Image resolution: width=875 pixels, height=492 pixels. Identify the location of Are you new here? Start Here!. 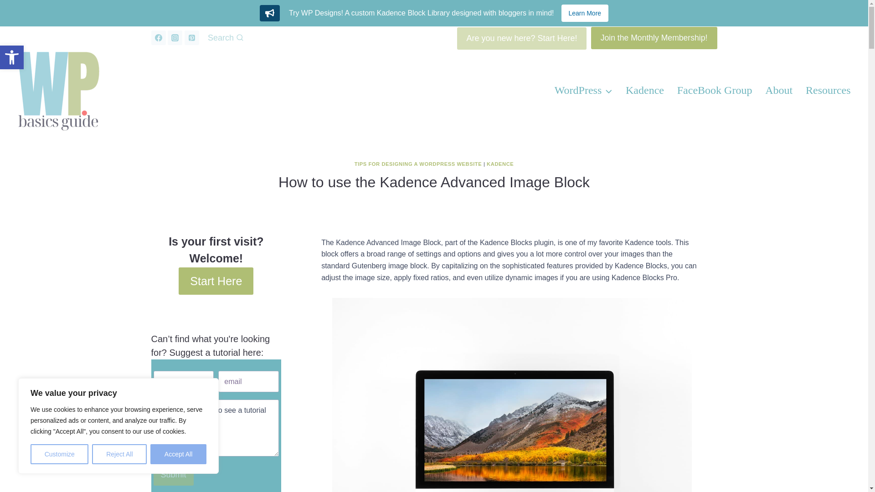
(521, 38).